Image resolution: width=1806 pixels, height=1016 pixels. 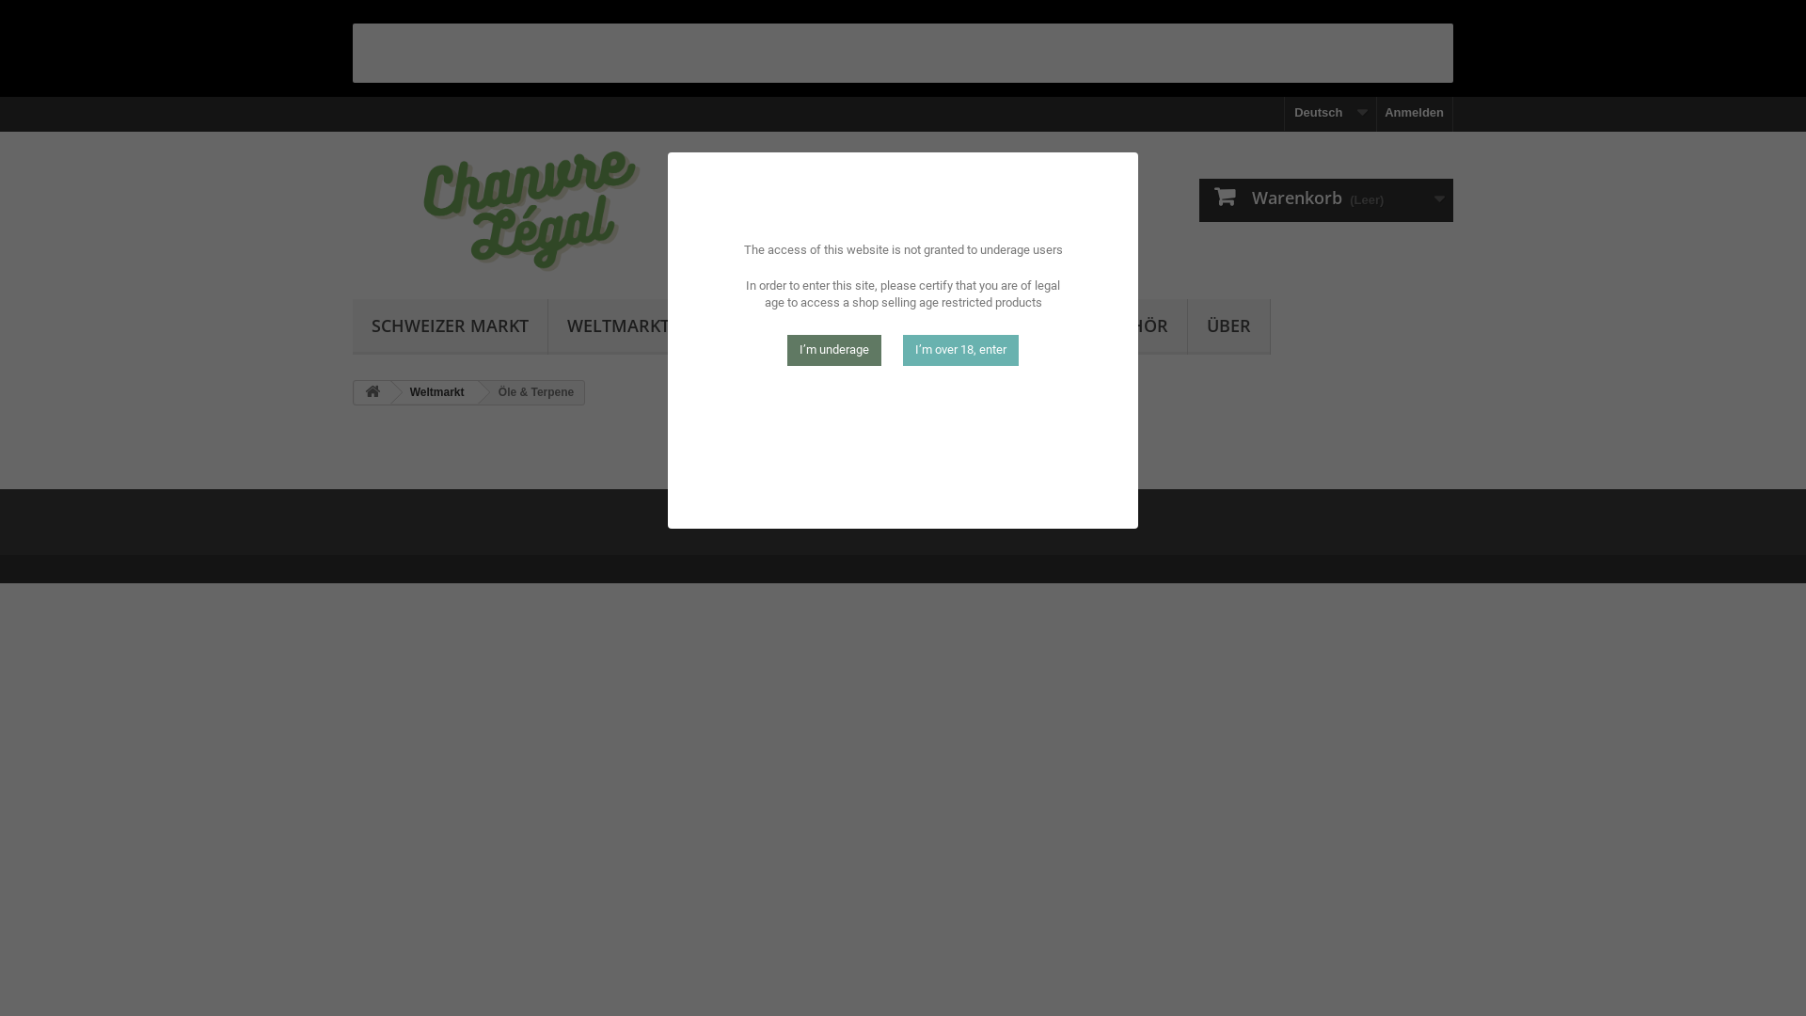 I want to click on Warenkorb (Leer), so click(x=1326, y=200).